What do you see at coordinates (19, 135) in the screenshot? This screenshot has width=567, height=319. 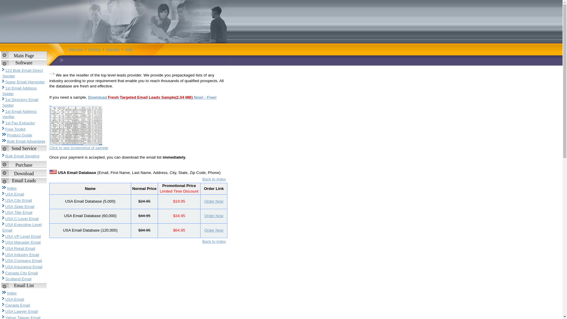 I see `Product Guide` at bounding box center [19, 135].